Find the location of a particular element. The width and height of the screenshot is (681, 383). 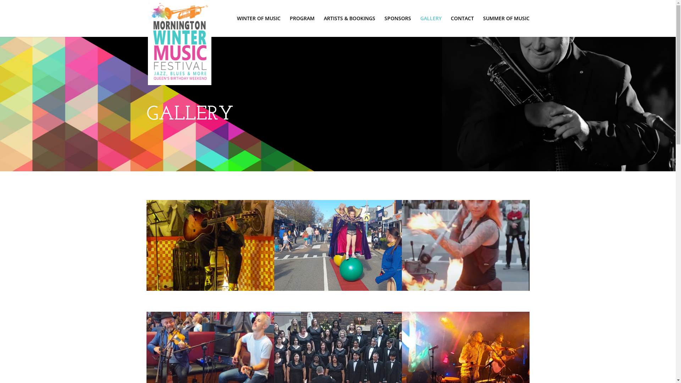

SPONSORS is located at coordinates (398, 26).